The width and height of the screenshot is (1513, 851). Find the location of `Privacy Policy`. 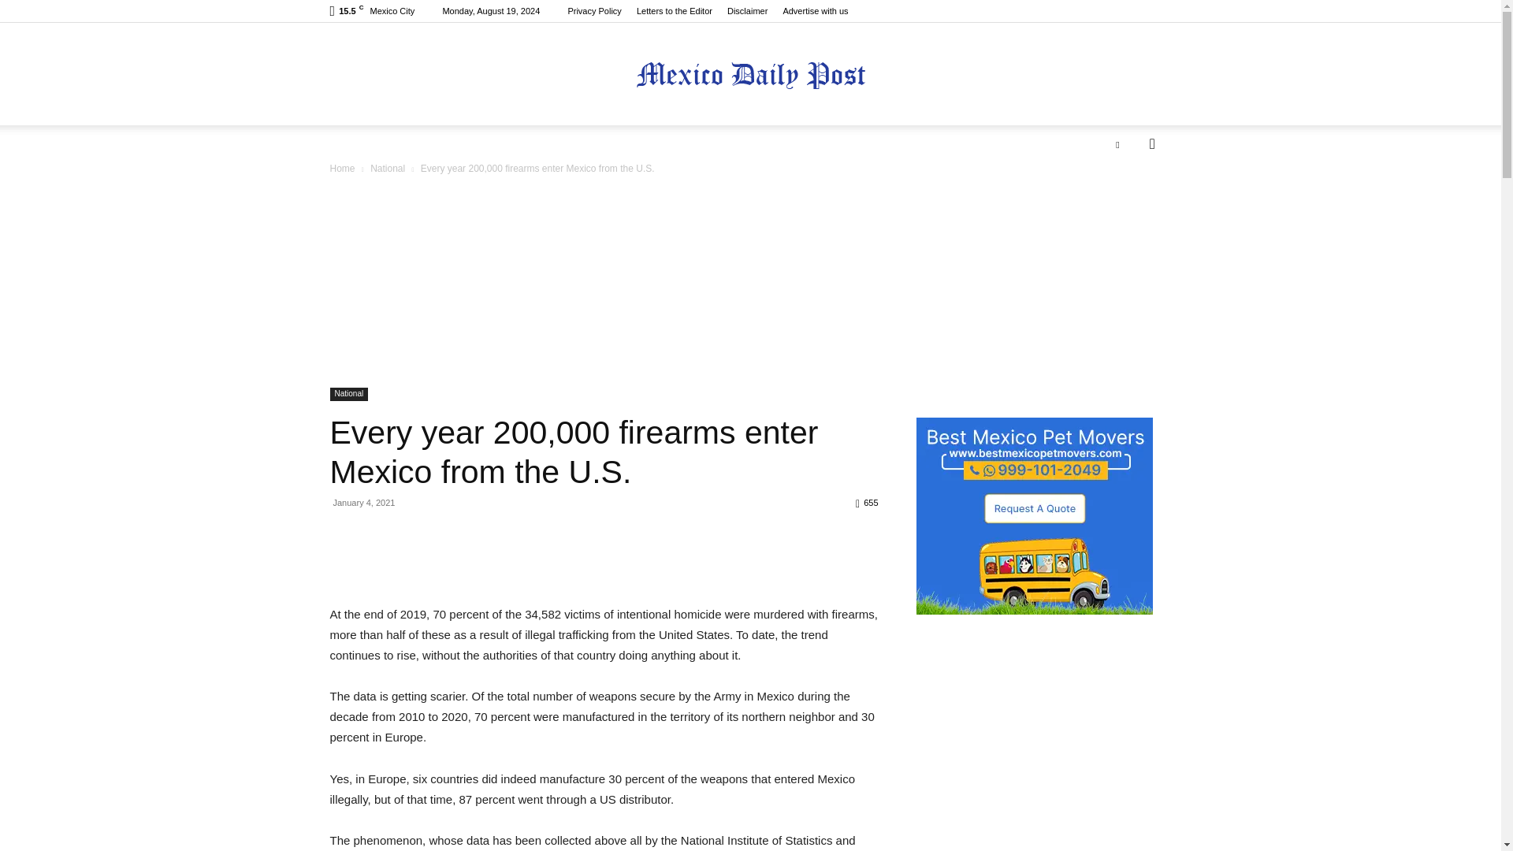

Privacy Policy is located at coordinates (594, 11).